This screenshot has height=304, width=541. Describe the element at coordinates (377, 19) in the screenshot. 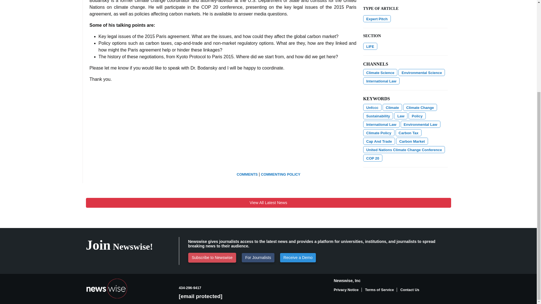

I see `Expert Pitch` at that location.